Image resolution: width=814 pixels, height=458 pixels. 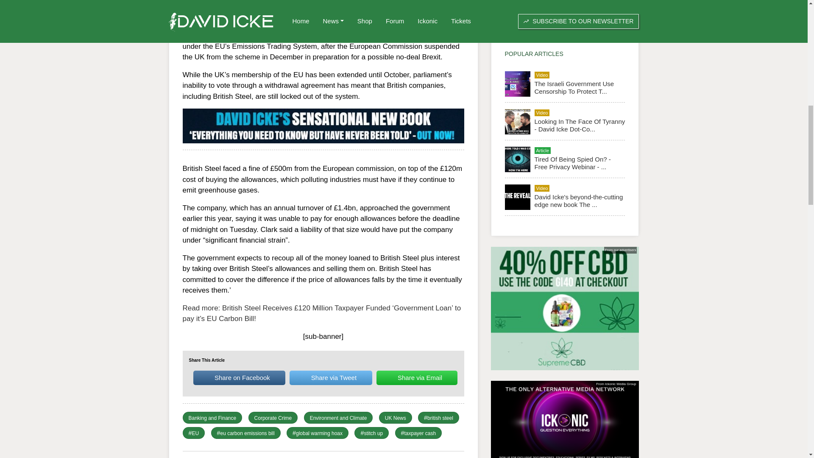 What do you see at coordinates (212, 418) in the screenshot?
I see `Banking and Finance` at bounding box center [212, 418].